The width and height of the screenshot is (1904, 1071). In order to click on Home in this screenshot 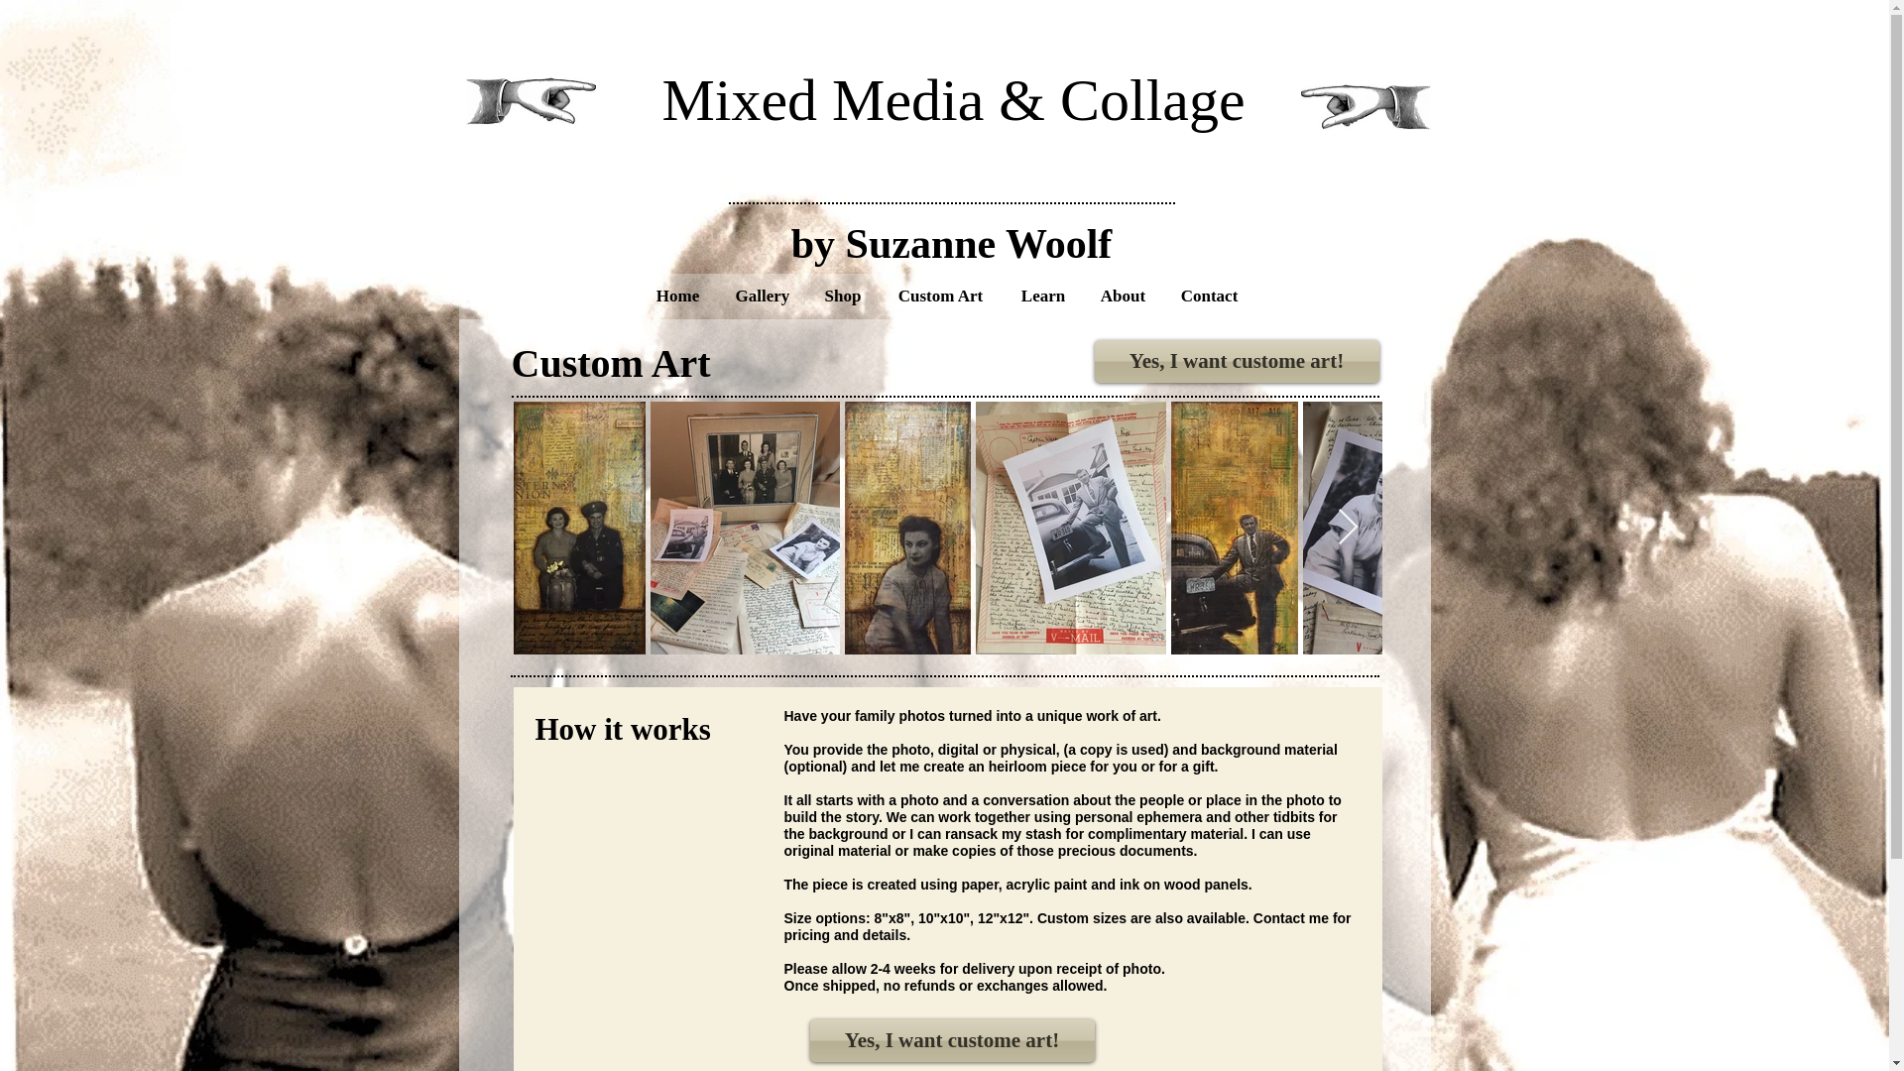, I will do `click(677, 297)`.